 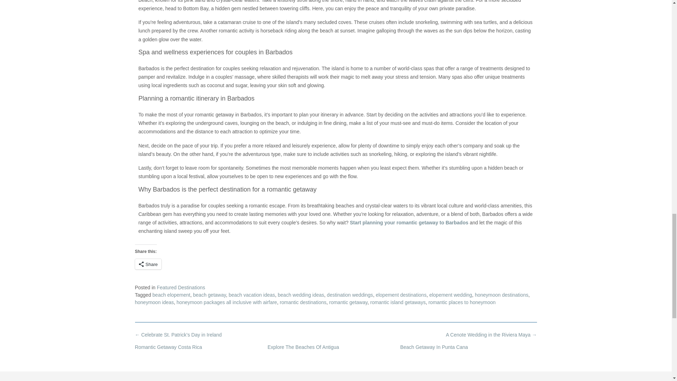 What do you see at coordinates (171, 295) in the screenshot?
I see `beach elopement` at bounding box center [171, 295].